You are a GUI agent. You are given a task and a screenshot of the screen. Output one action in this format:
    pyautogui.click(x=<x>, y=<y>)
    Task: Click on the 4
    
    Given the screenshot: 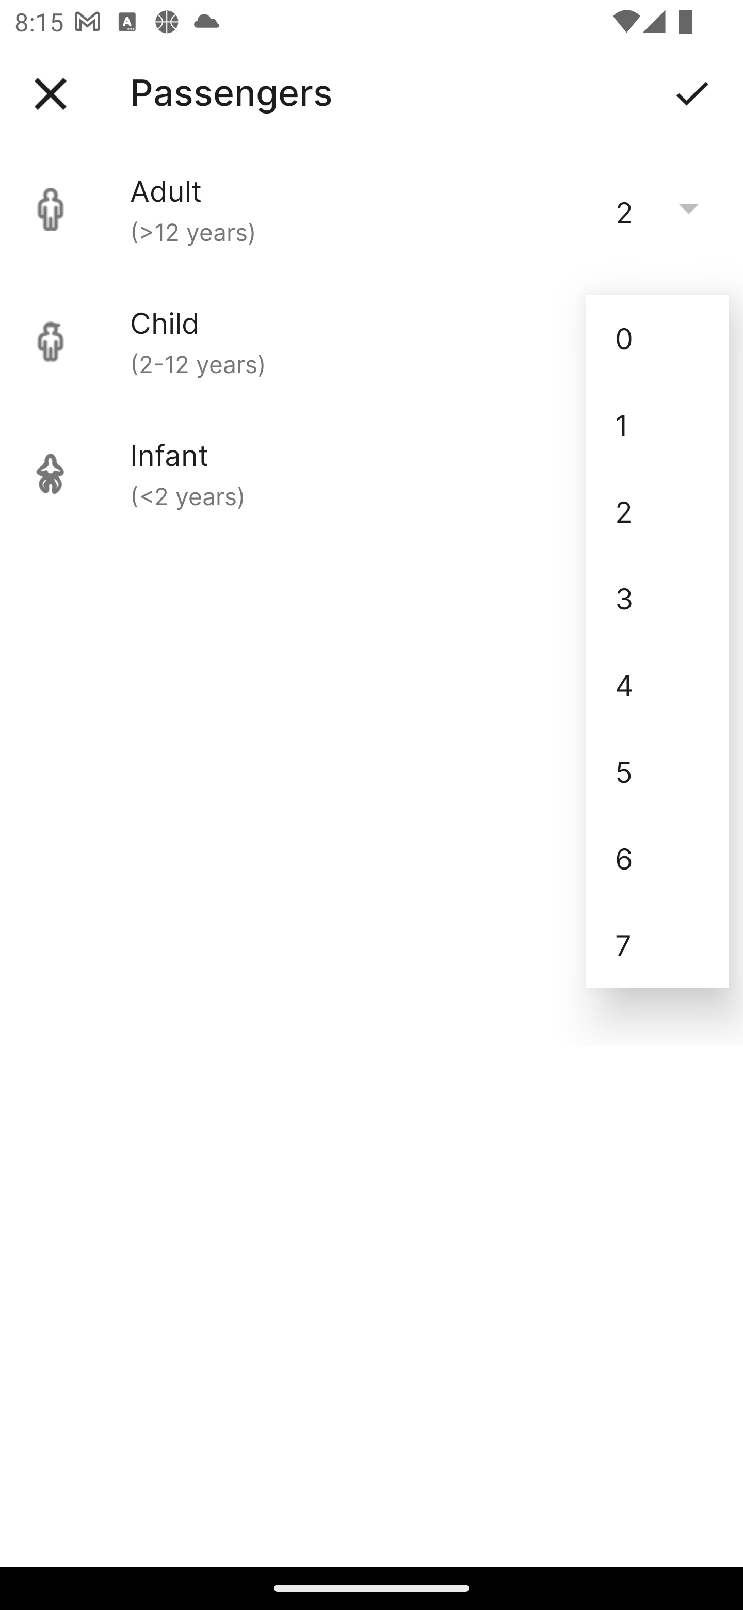 What is the action you would take?
    pyautogui.click(x=657, y=684)
    